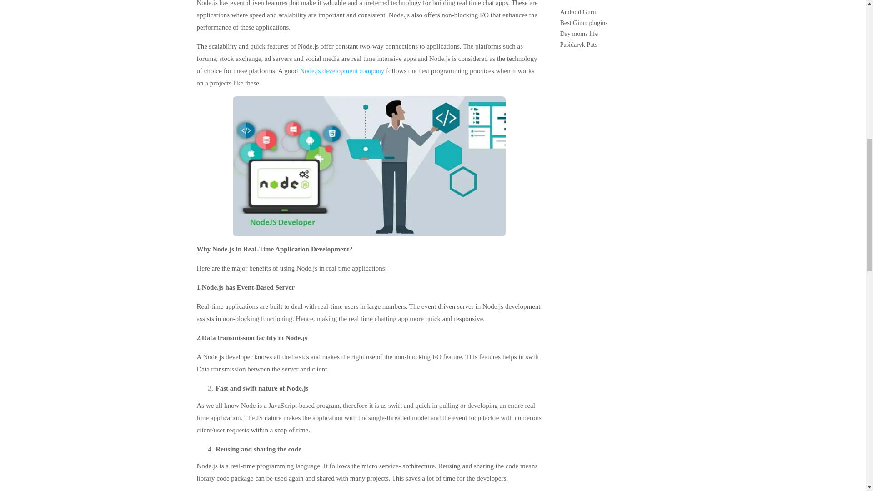 This screenshot has height=491, width=873. What do you see at coordinates (341, 71) in the screenshot?
I see `Node.js development company` at bounding box center [341, 71].